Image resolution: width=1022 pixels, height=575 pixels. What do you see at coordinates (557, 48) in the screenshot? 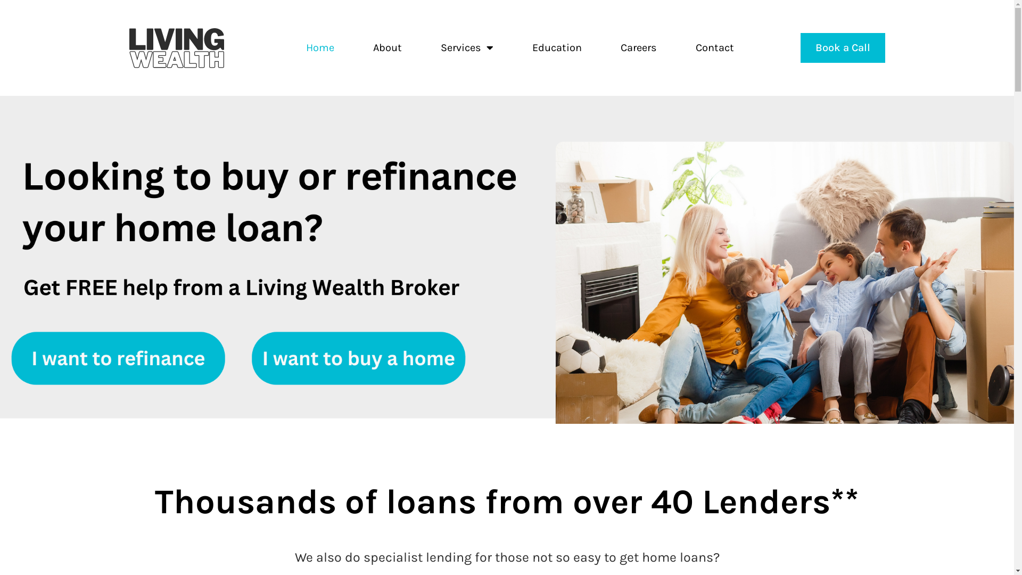
I see `Education` at bounding box center [557, 48].